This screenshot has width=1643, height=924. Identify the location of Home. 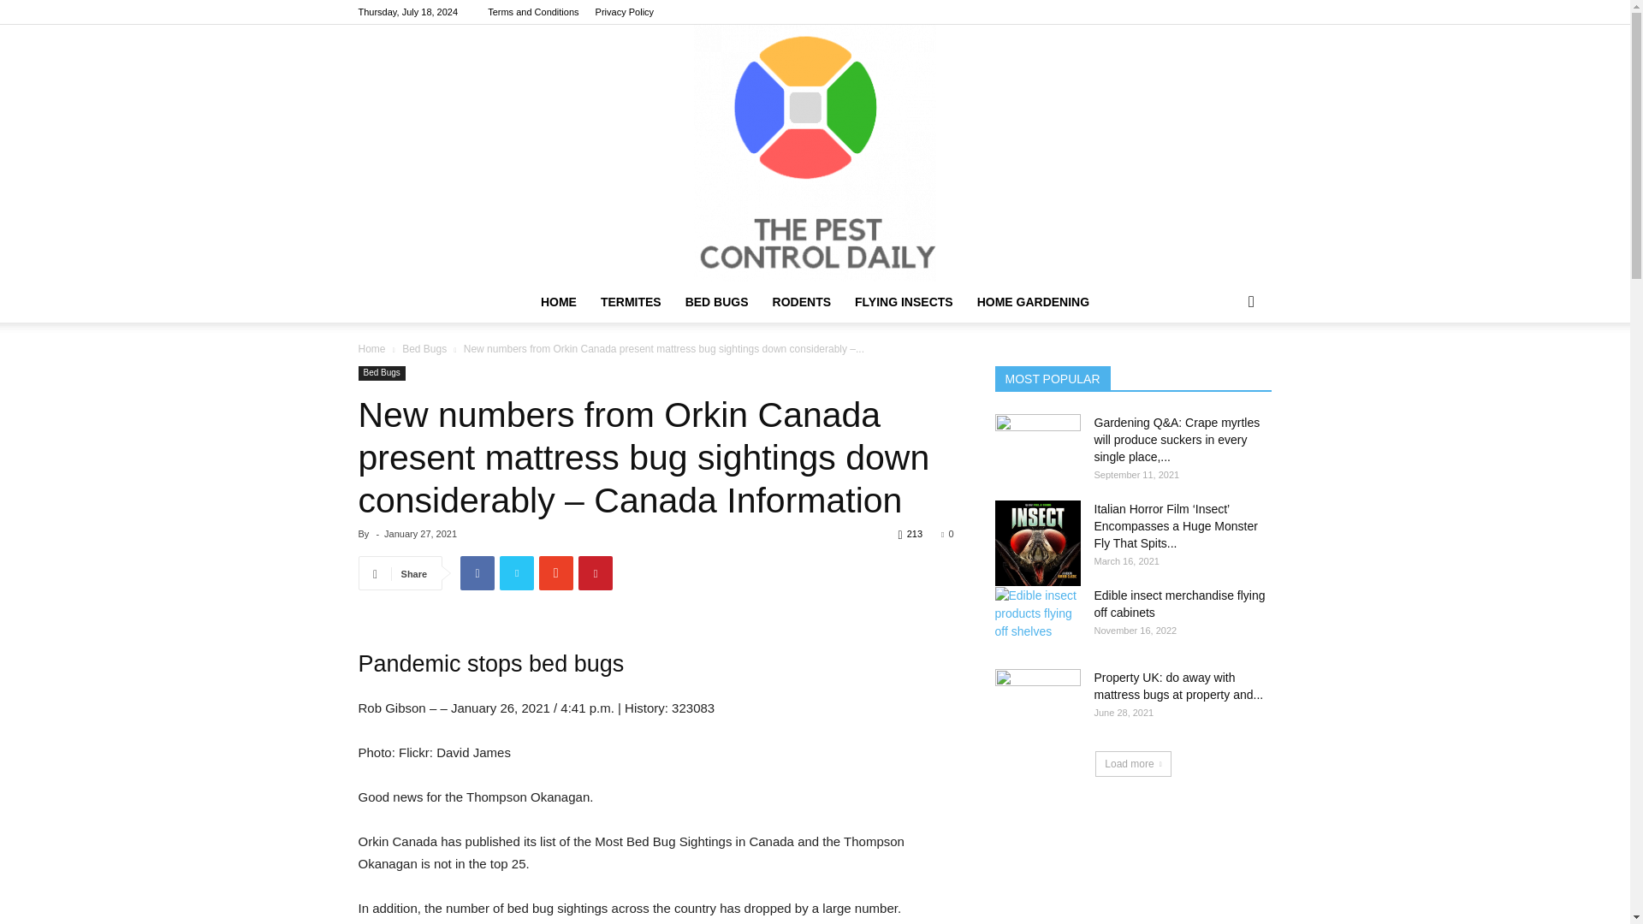
(371, 348).